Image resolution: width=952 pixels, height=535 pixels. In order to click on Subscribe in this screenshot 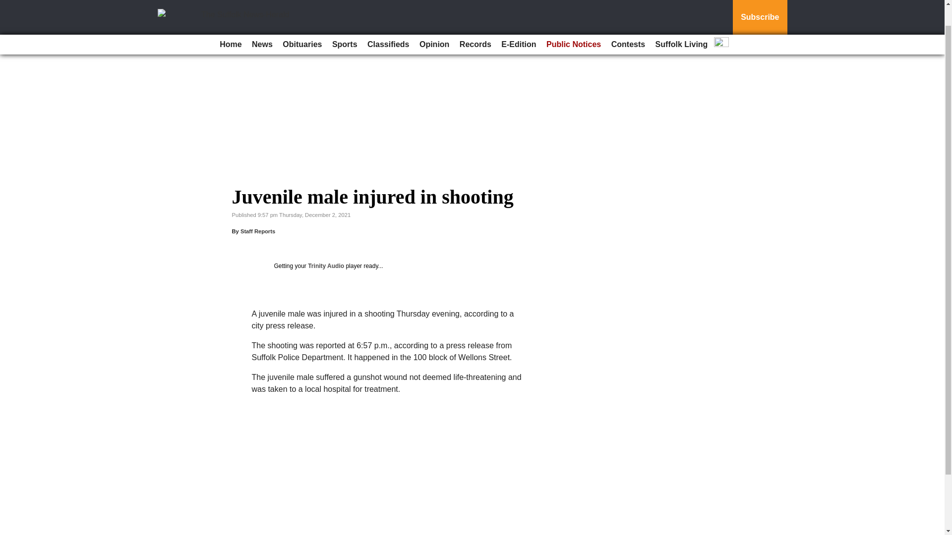, I will do `click(760, 6)`.